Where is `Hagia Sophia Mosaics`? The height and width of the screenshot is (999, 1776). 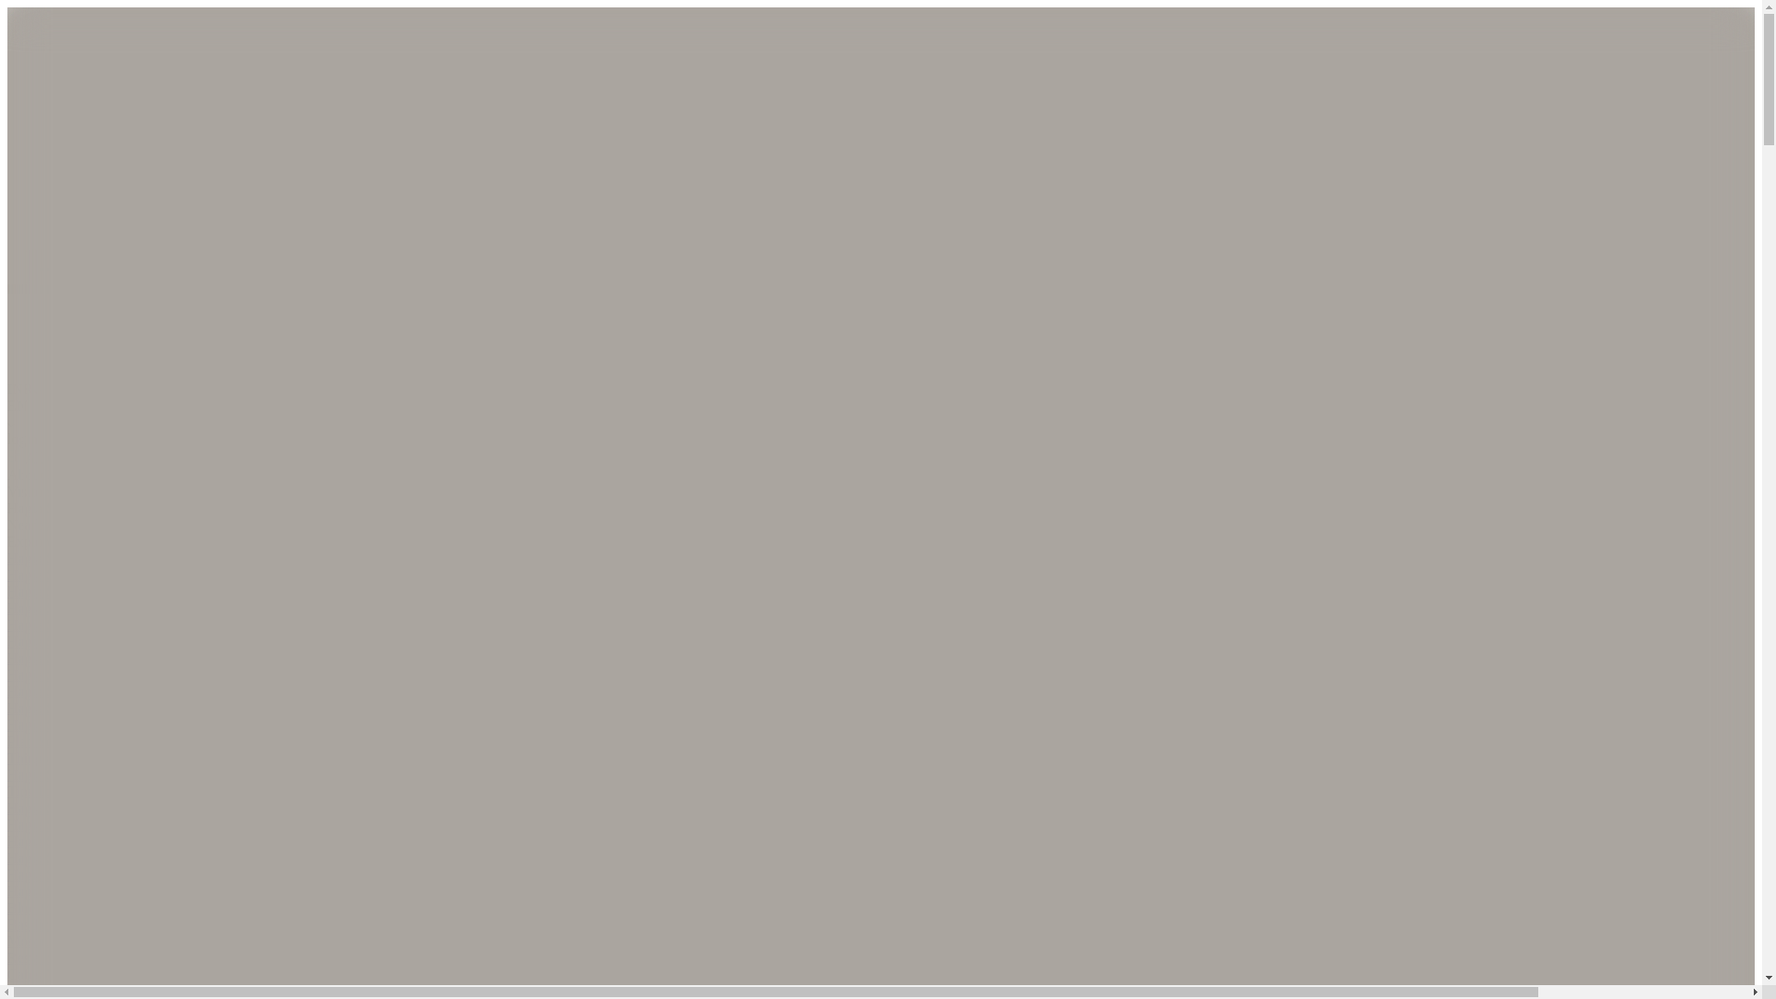 Hagia Sophia Mosaics is located at coordinates (73, 641).